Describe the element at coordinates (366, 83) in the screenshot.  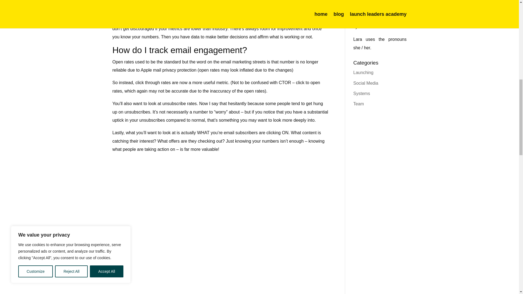
I see `Social Media` at that location.